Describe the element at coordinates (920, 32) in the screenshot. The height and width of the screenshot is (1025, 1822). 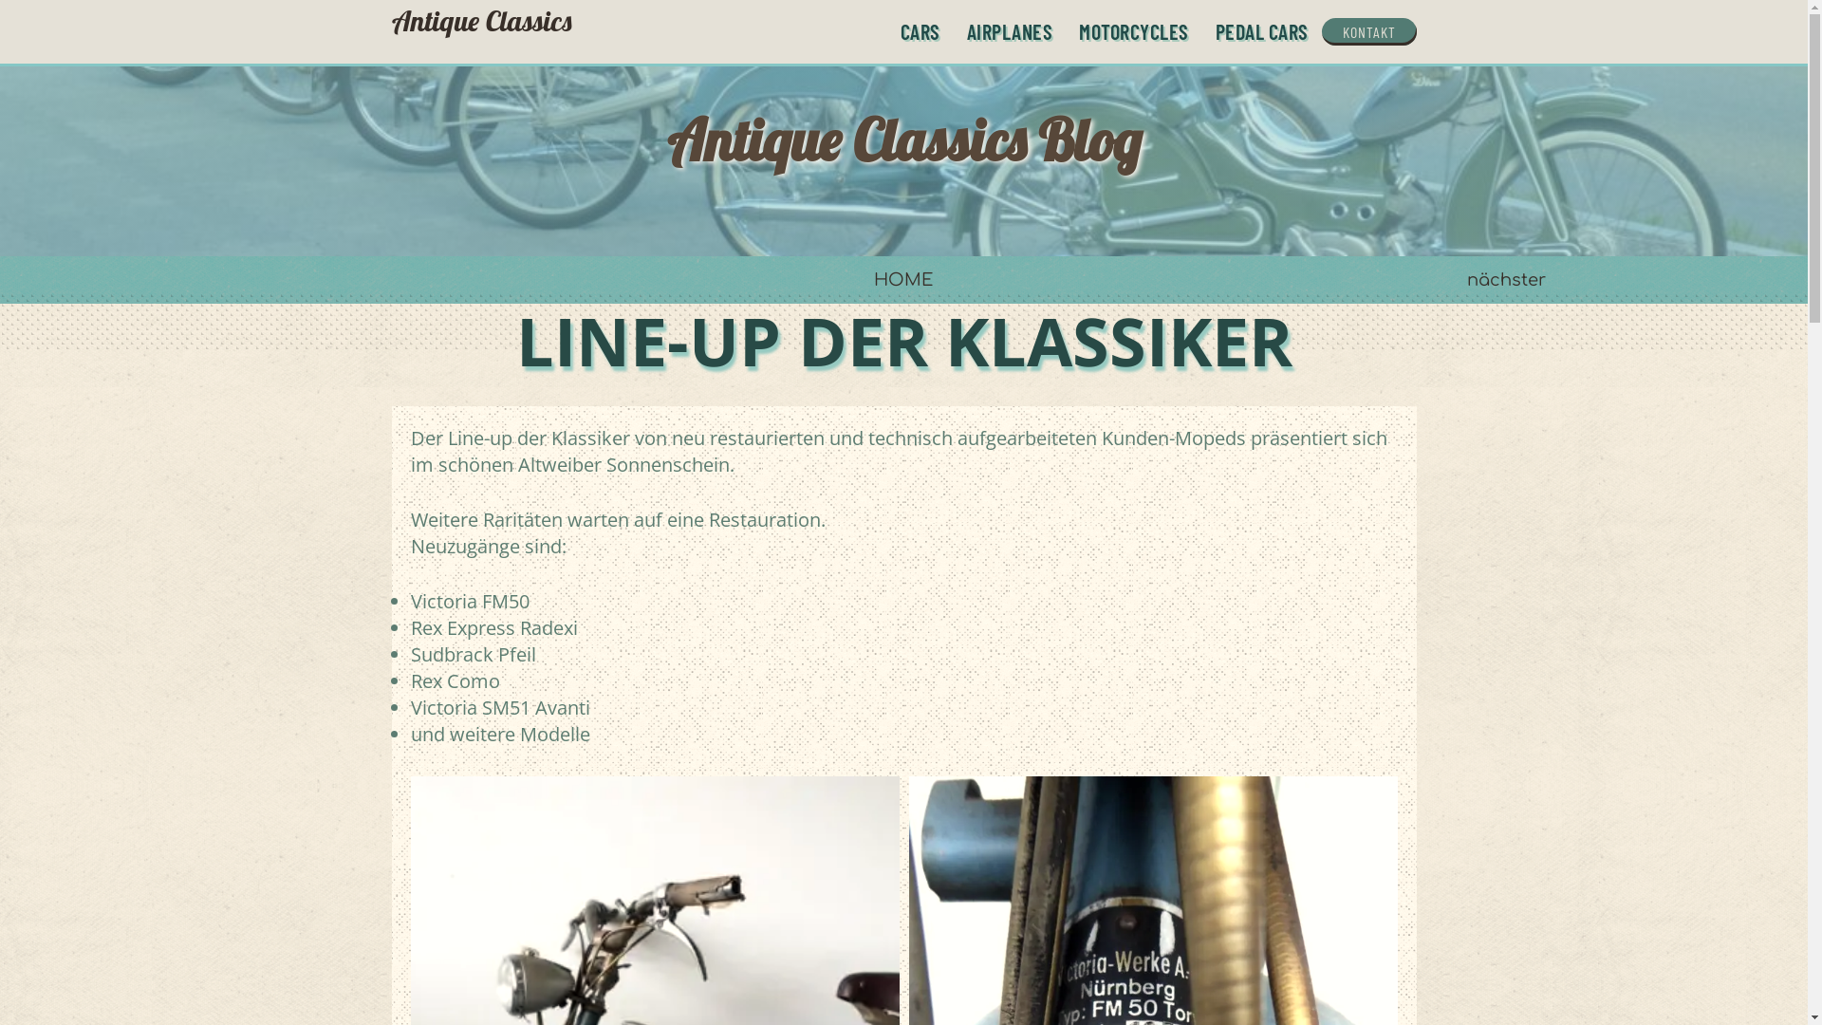
I see `CARS` at that location.